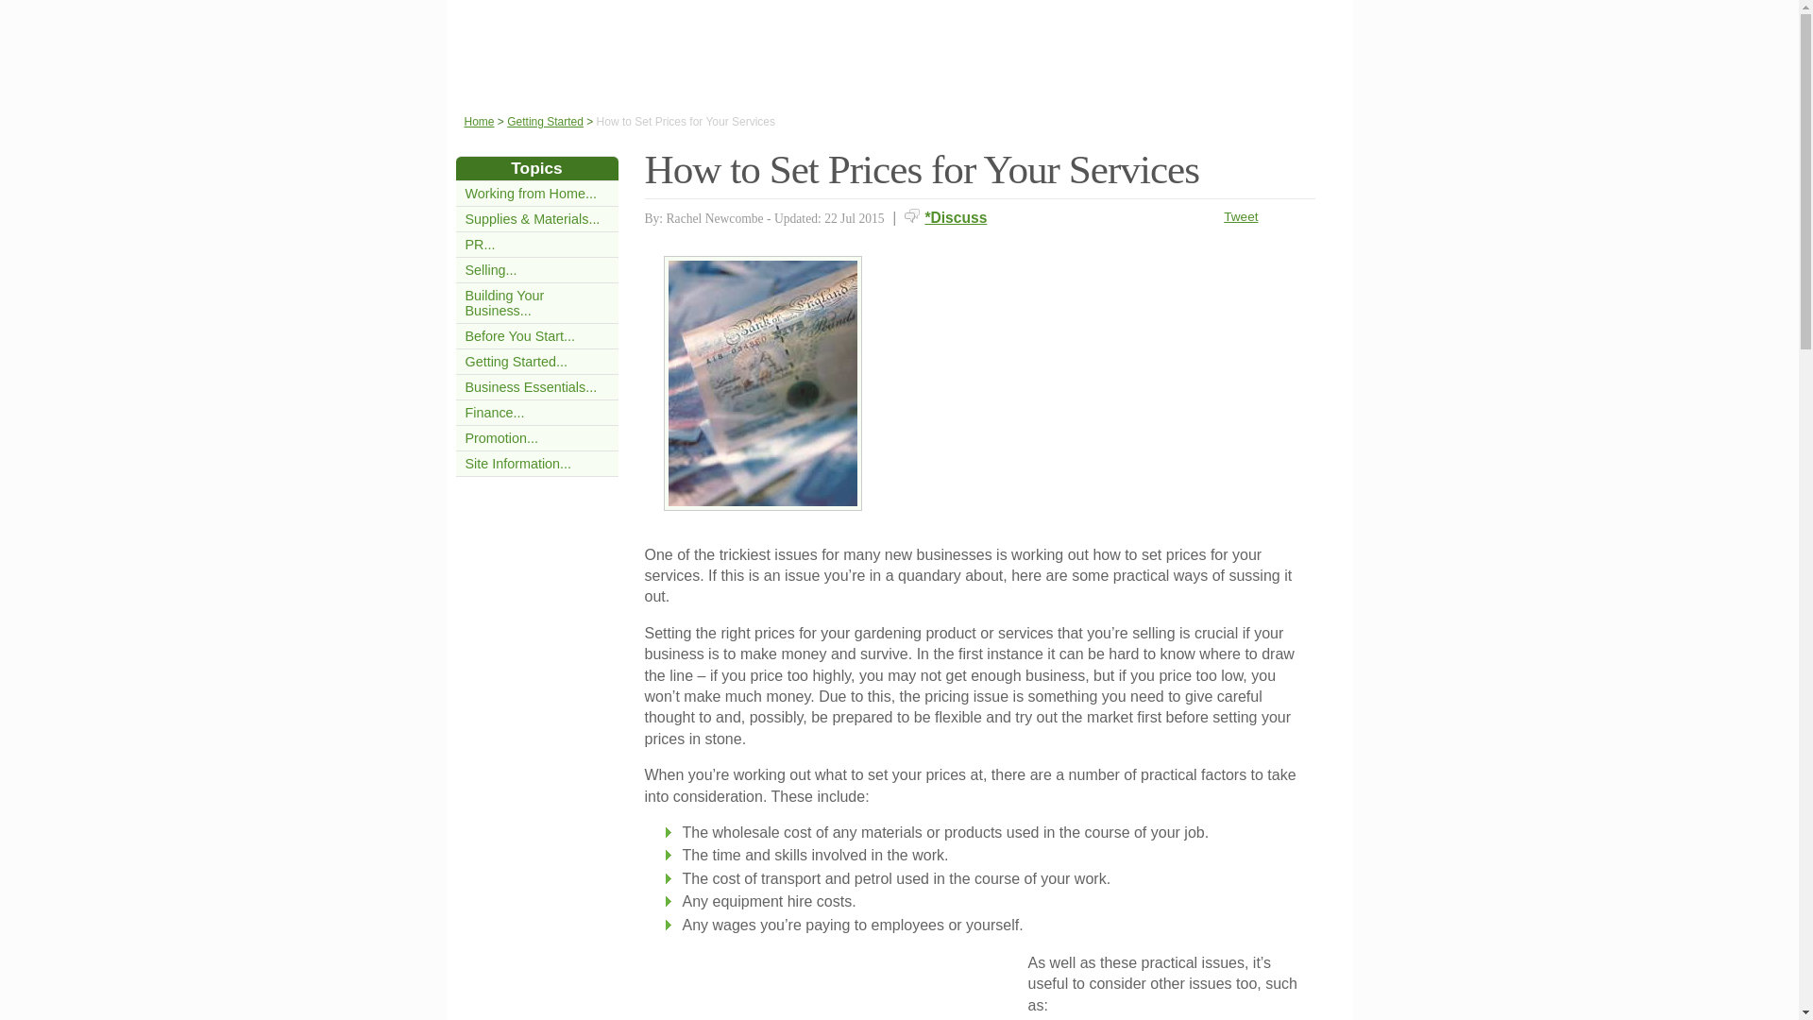 The image size is (1813, 1020). I want to click on Before You Start..., so click(519, 335).